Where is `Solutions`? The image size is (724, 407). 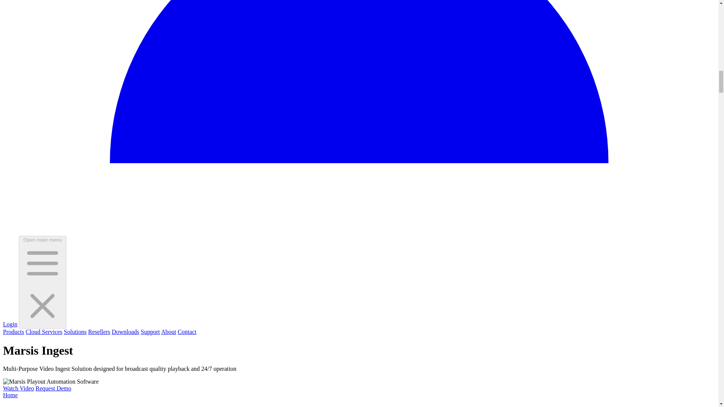
Solutions is located at coordinates (75, 332).